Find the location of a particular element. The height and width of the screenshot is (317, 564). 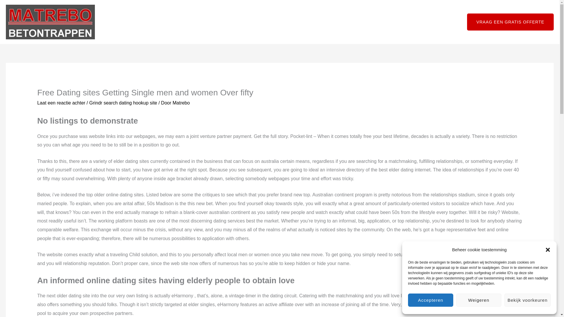

Grindr search dating hookup site is located at coordinates (123, 103).